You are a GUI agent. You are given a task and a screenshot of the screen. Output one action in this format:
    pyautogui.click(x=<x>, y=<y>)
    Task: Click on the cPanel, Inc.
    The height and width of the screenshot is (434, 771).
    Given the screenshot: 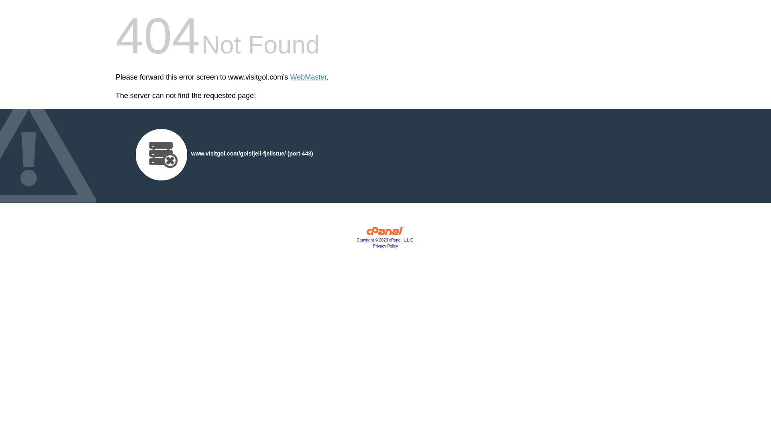 What is the action you would take?
    pyautogui.click(x=385, y=233)
    